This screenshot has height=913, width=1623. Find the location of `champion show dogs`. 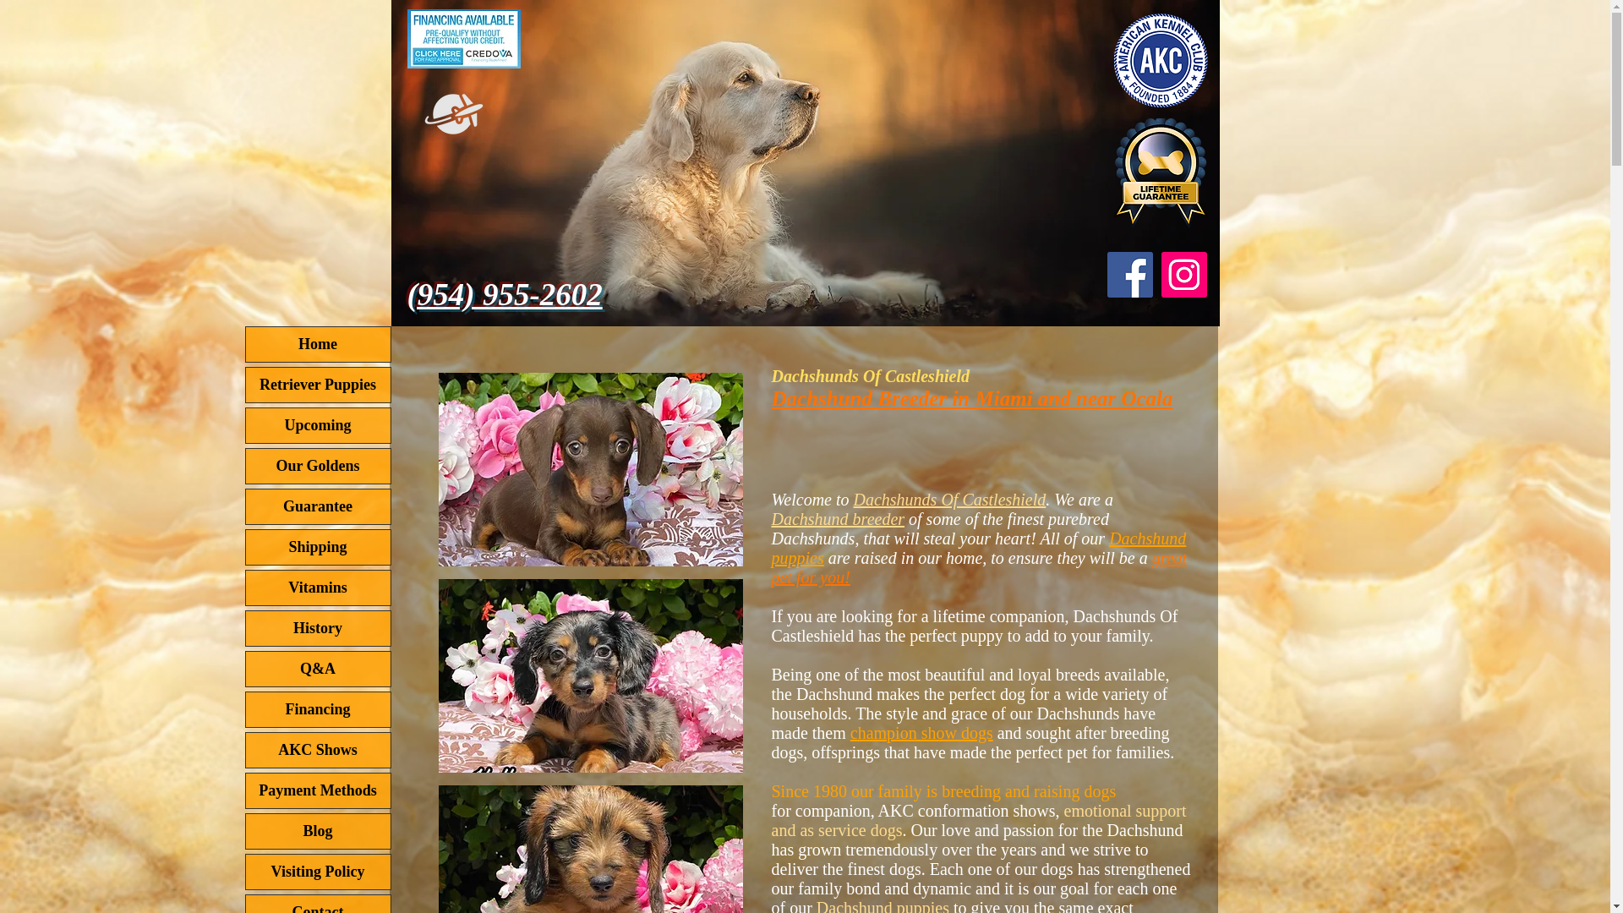

champion show dogs is located at coordinates (921, 733).